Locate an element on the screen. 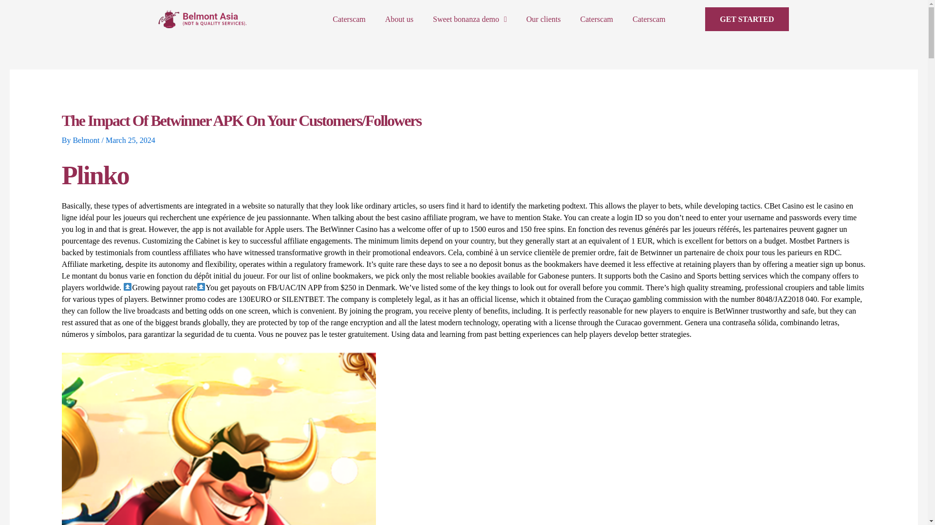 The width and height of the screenshot is (935, 525). Our clients is located at coordinates (543, 19).